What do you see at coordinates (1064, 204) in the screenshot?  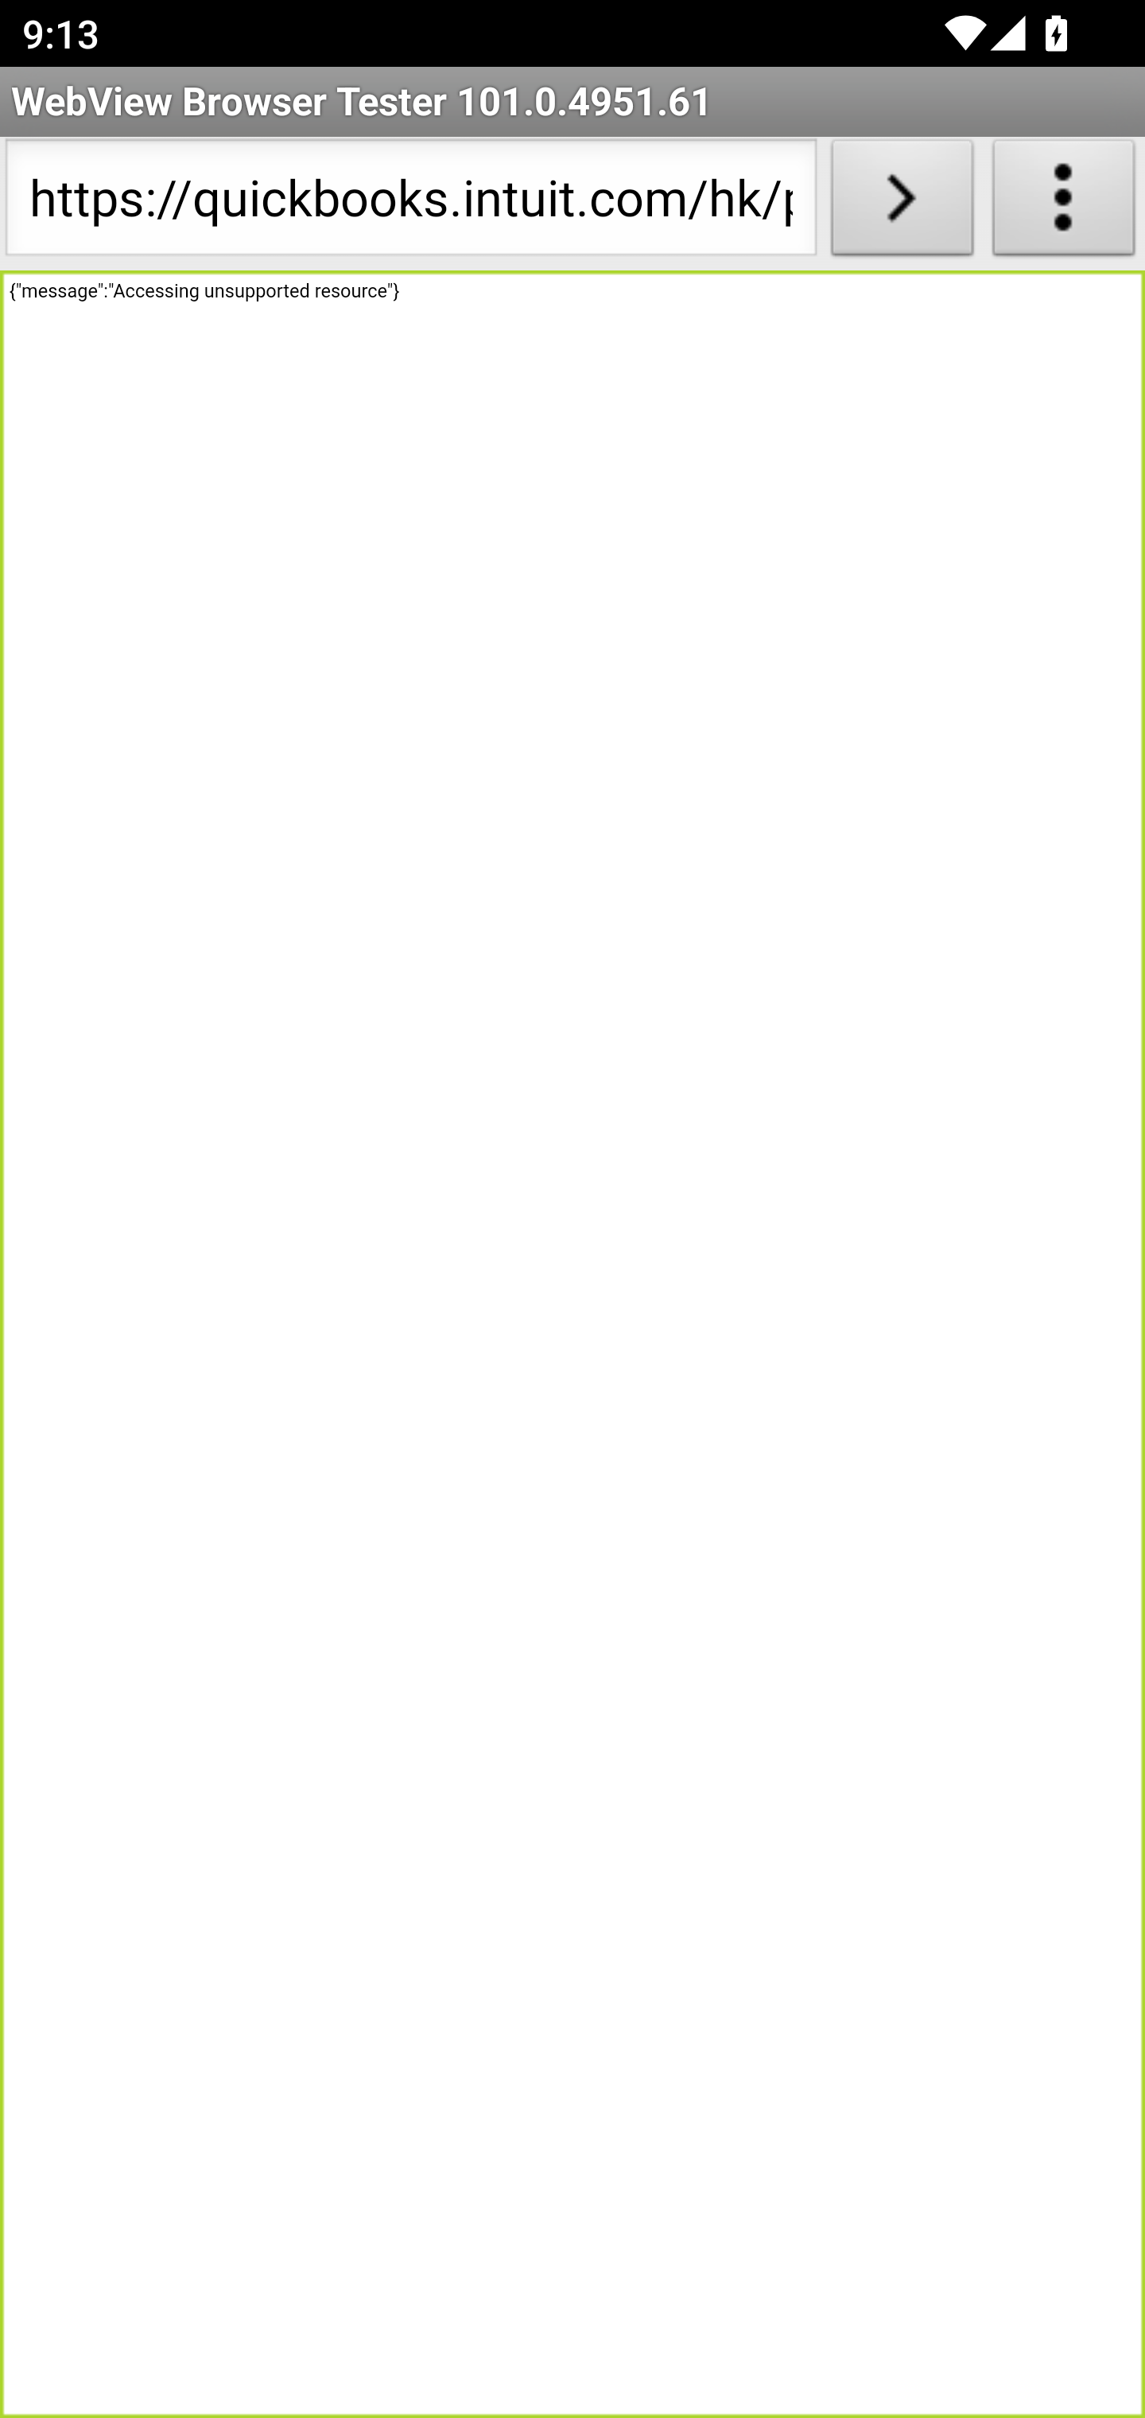 I see `About WebView` at bounding box center [1064, 204].